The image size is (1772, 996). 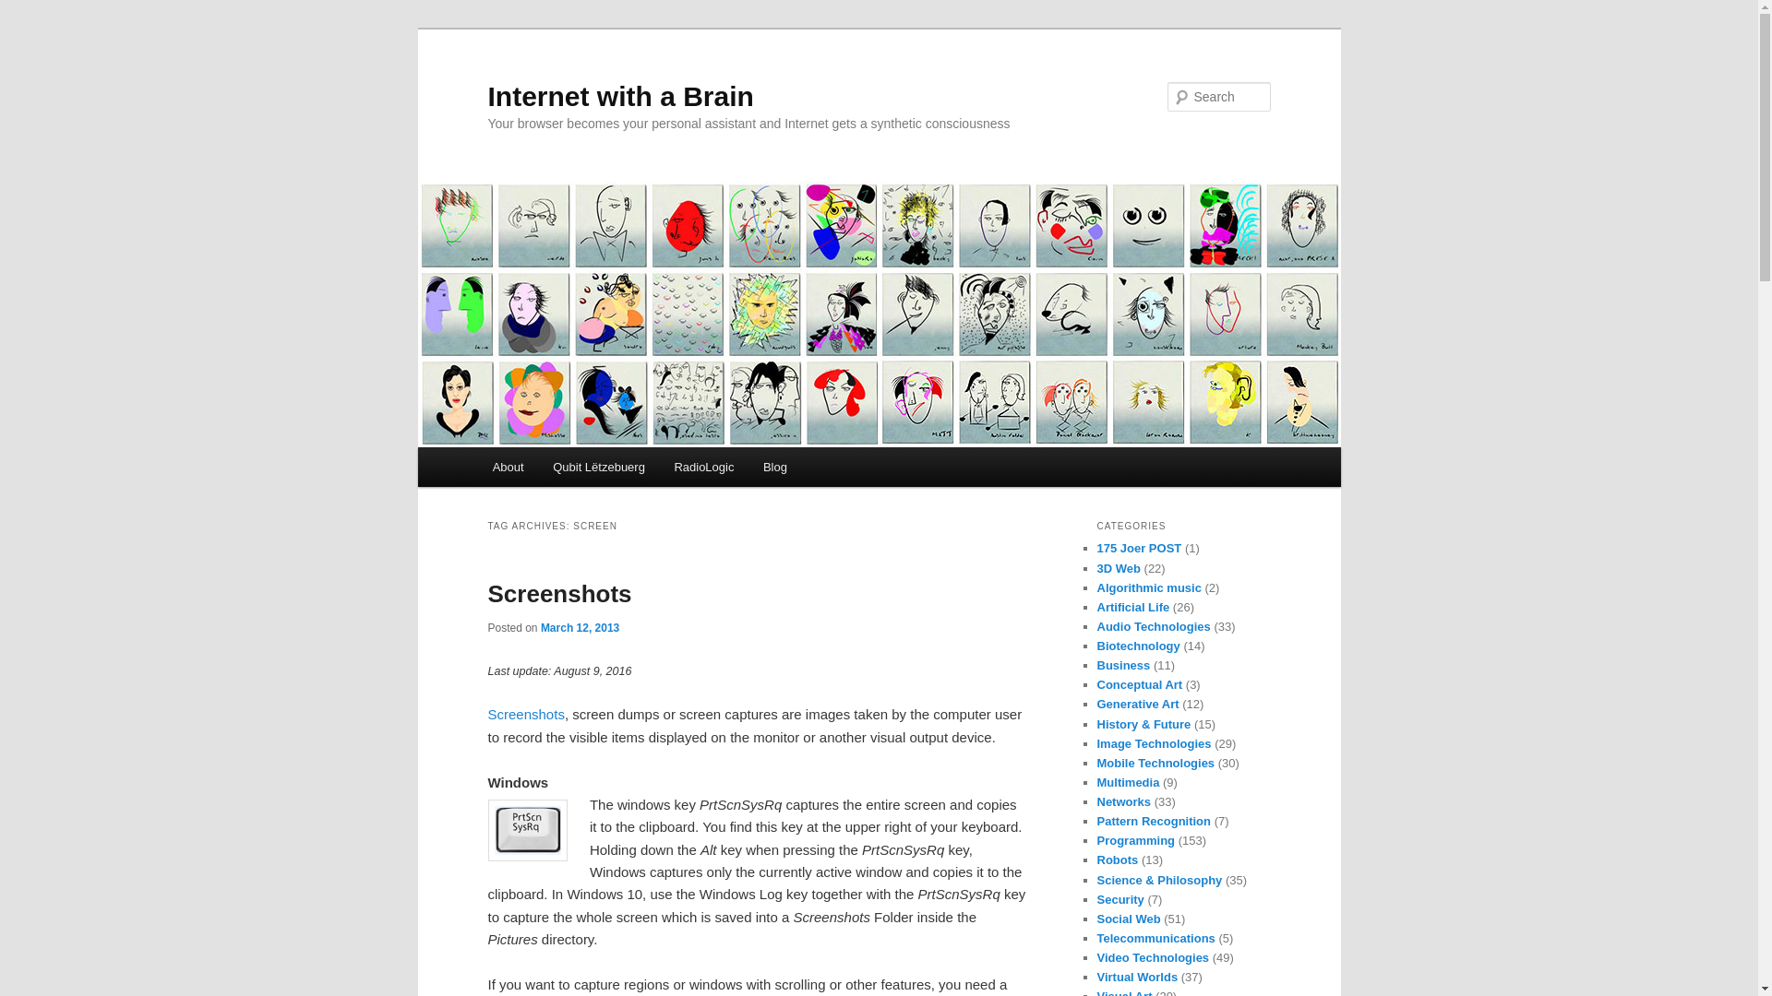 I want to click on Artificial Life, so click(x=1133, y=607).